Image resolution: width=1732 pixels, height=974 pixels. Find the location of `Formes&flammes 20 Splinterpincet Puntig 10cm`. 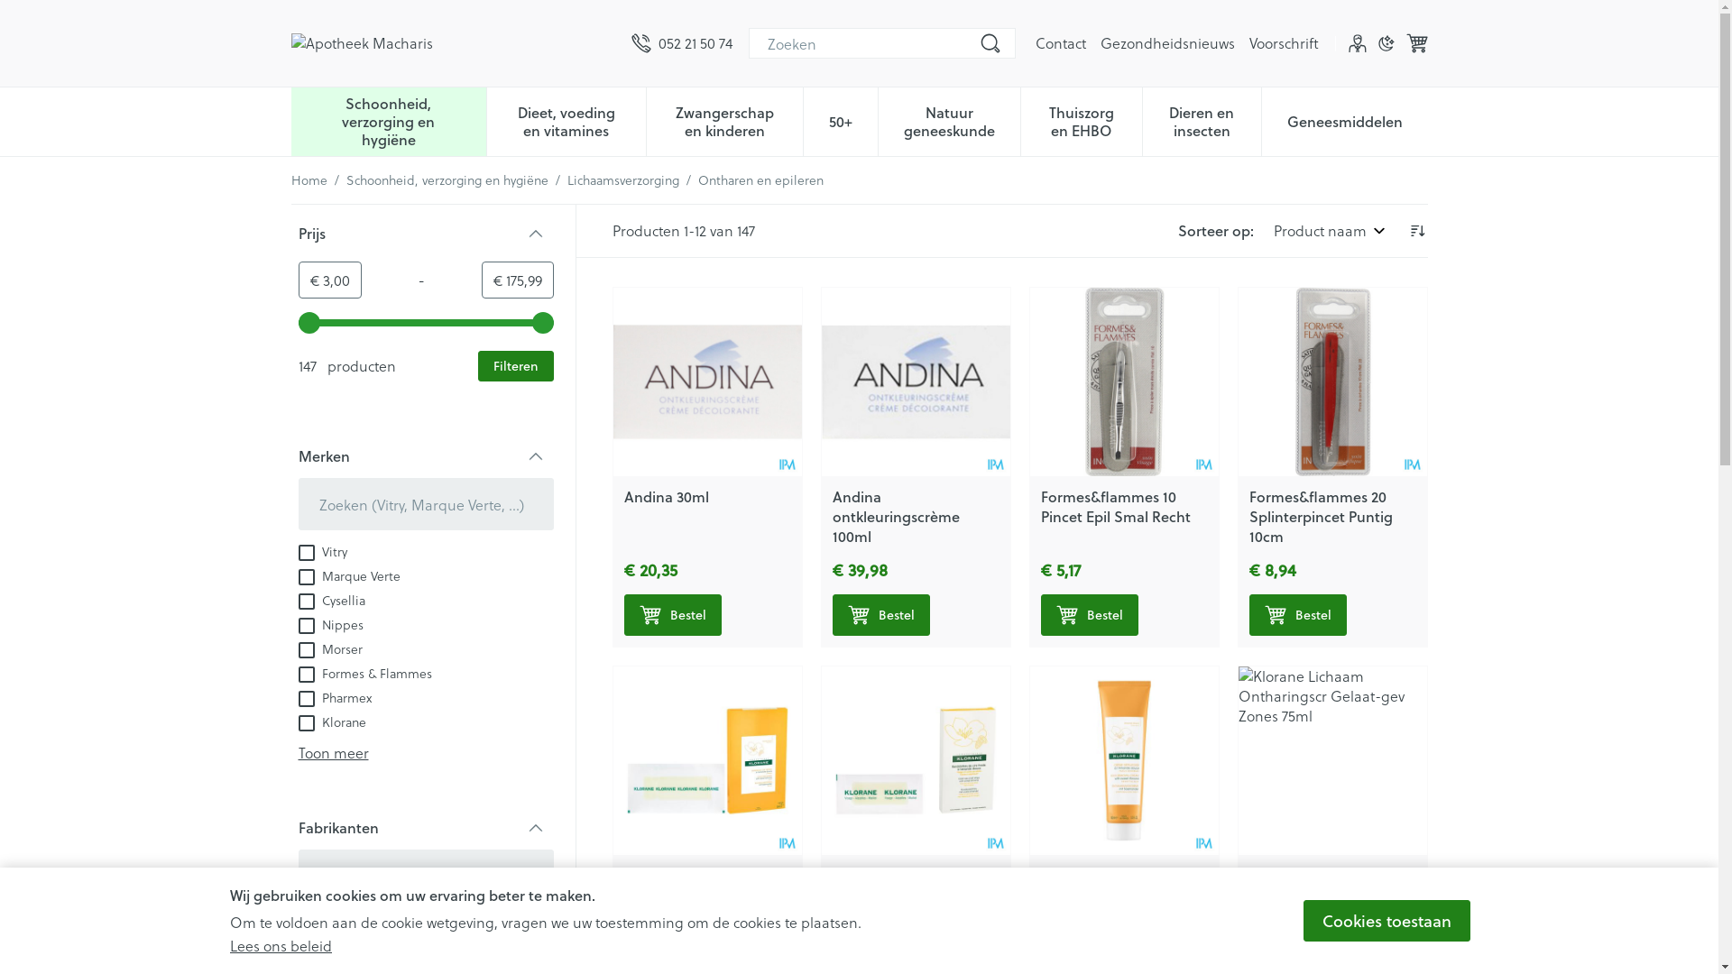

Formes&flammes 20 Splinterpincet Puntig 10cm is located at coordinates (1321, 516).